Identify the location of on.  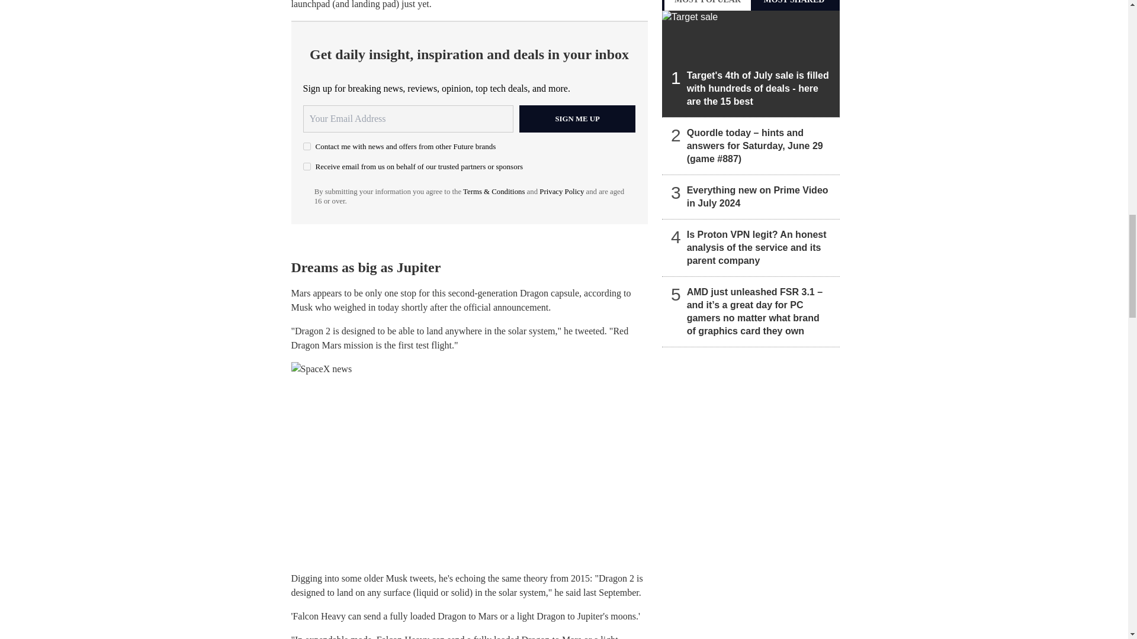
(307, 146).